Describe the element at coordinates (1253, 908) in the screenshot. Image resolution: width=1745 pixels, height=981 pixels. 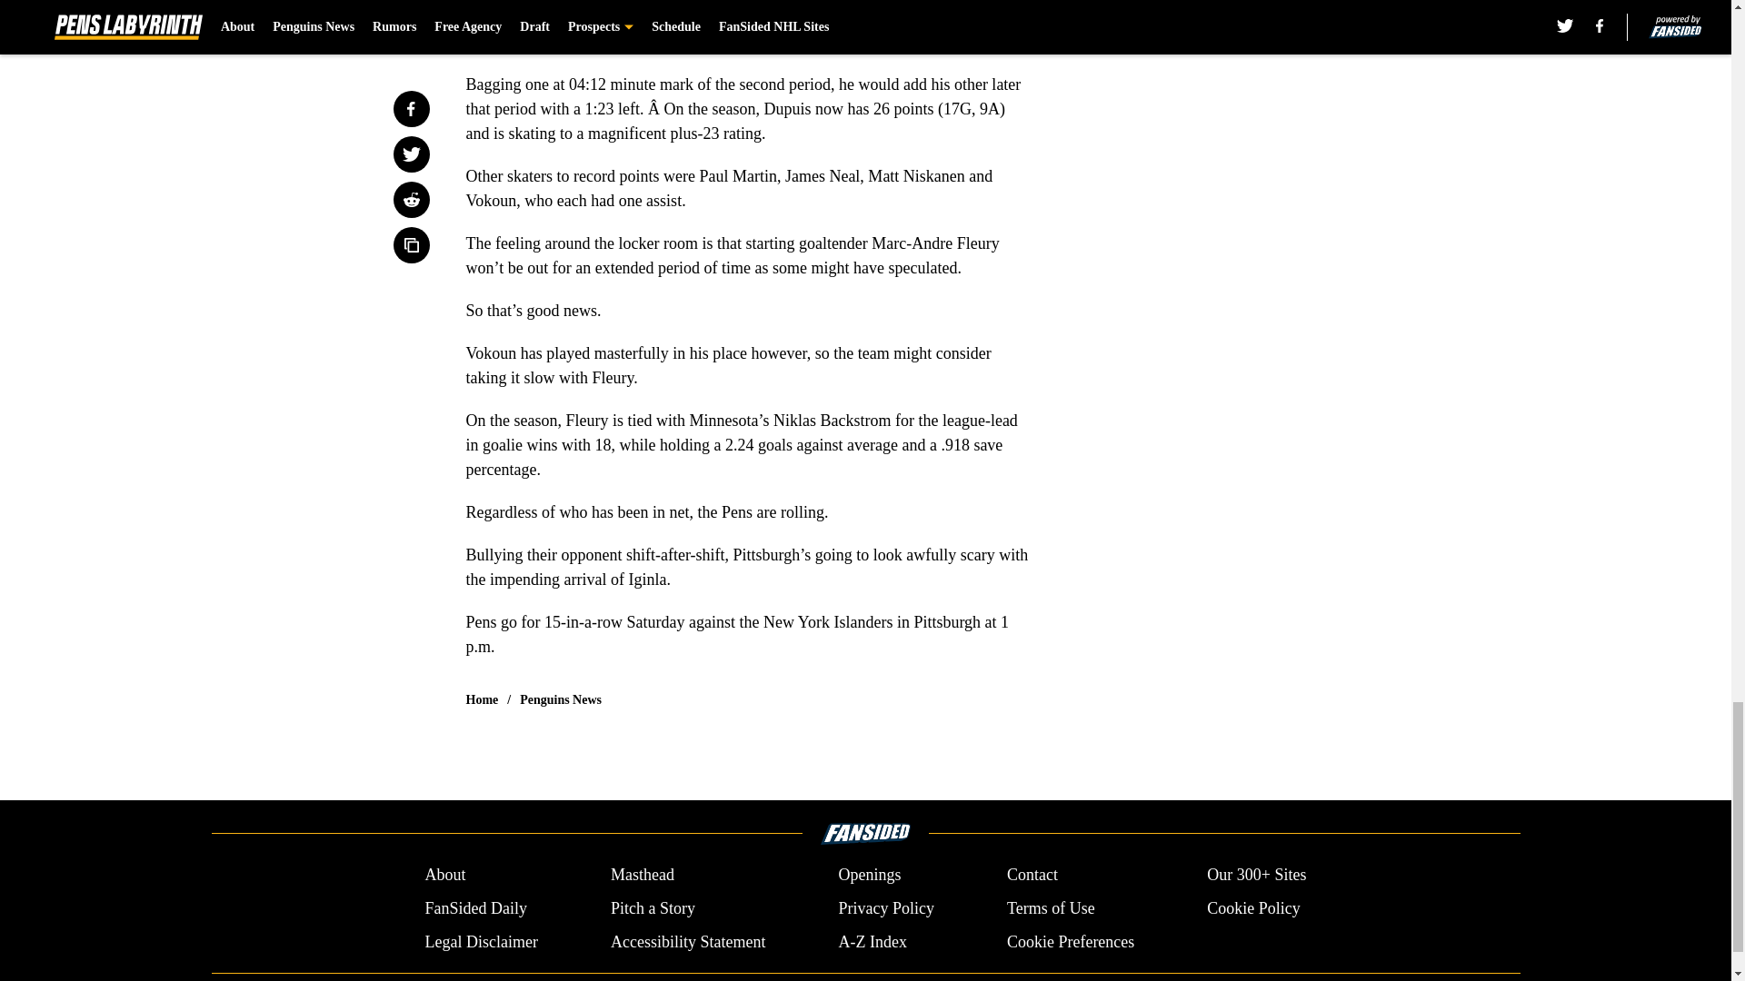
I see `Cookie Policy` at that location.